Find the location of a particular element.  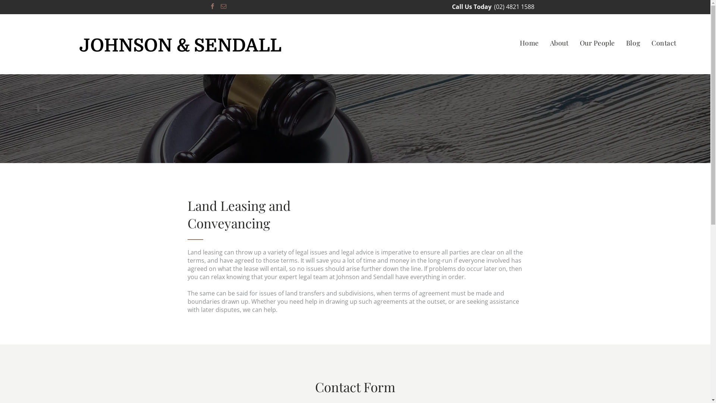

About is located at coordinates (559, 43).